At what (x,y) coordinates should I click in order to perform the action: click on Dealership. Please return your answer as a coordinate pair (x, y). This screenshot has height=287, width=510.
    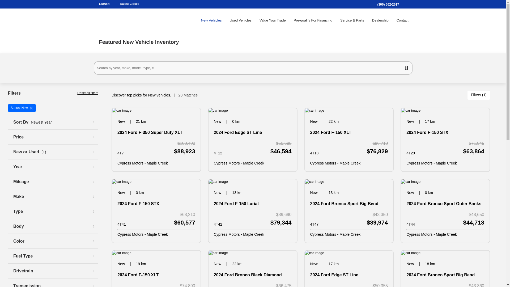
    Looking at the image, I should click on (380, 20).